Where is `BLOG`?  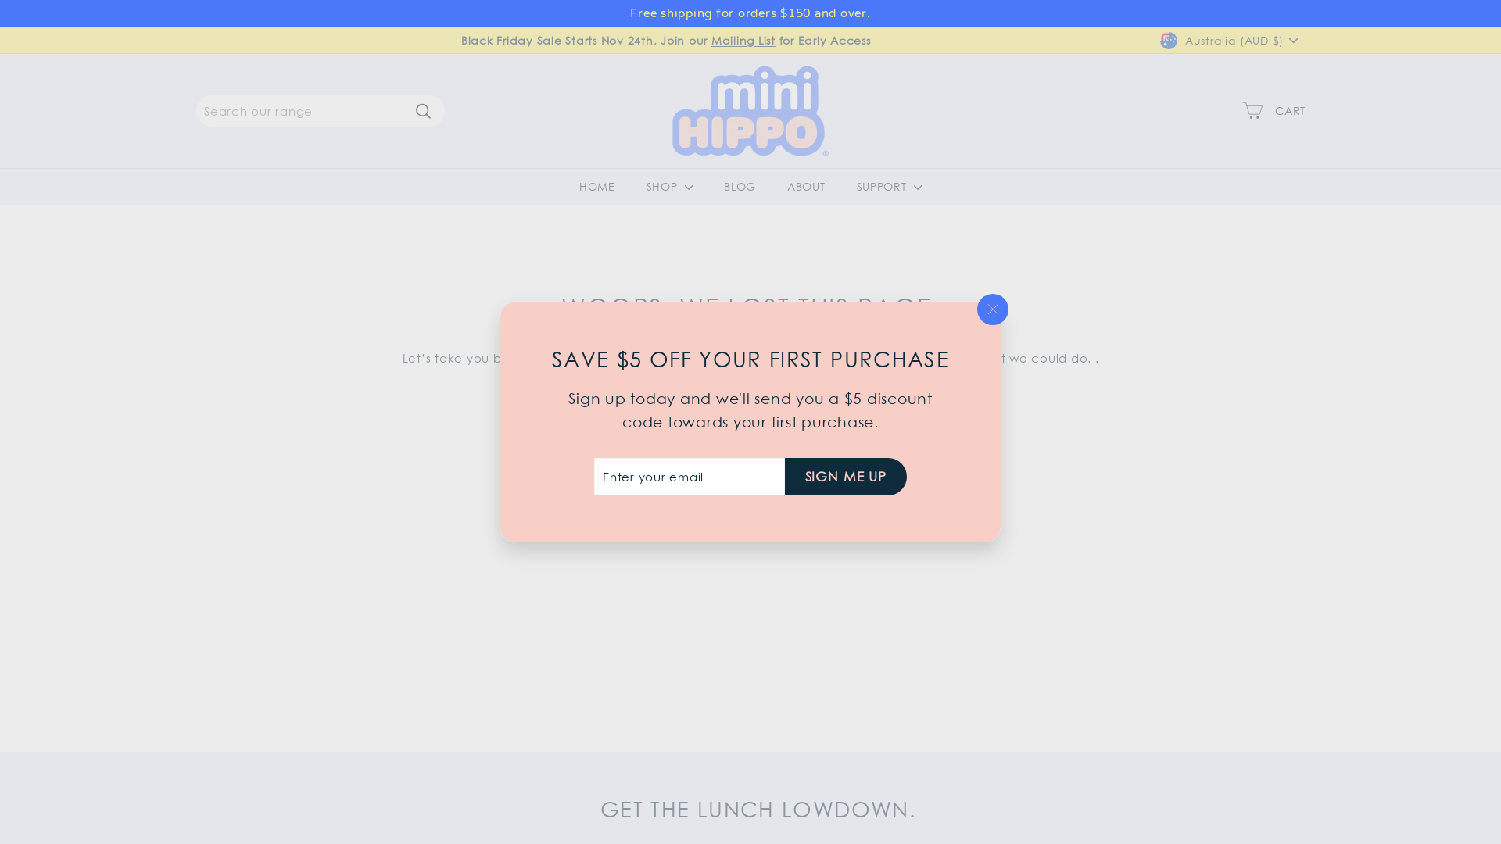 BLOG is located at coordinates (740, 186).